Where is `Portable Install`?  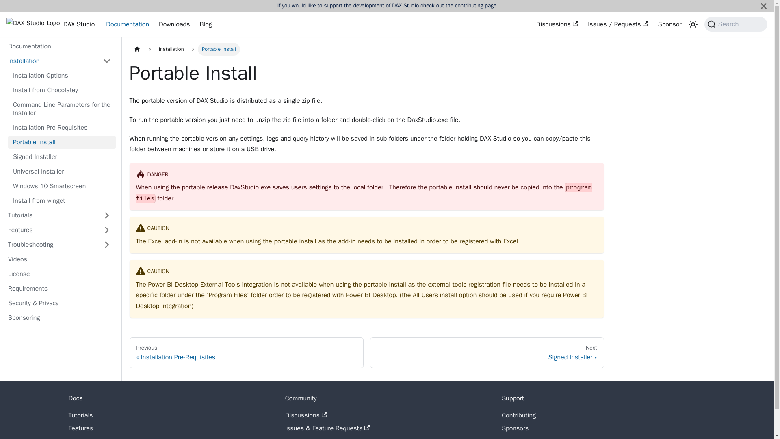
Portable Install is located at coordinates (62, 142).